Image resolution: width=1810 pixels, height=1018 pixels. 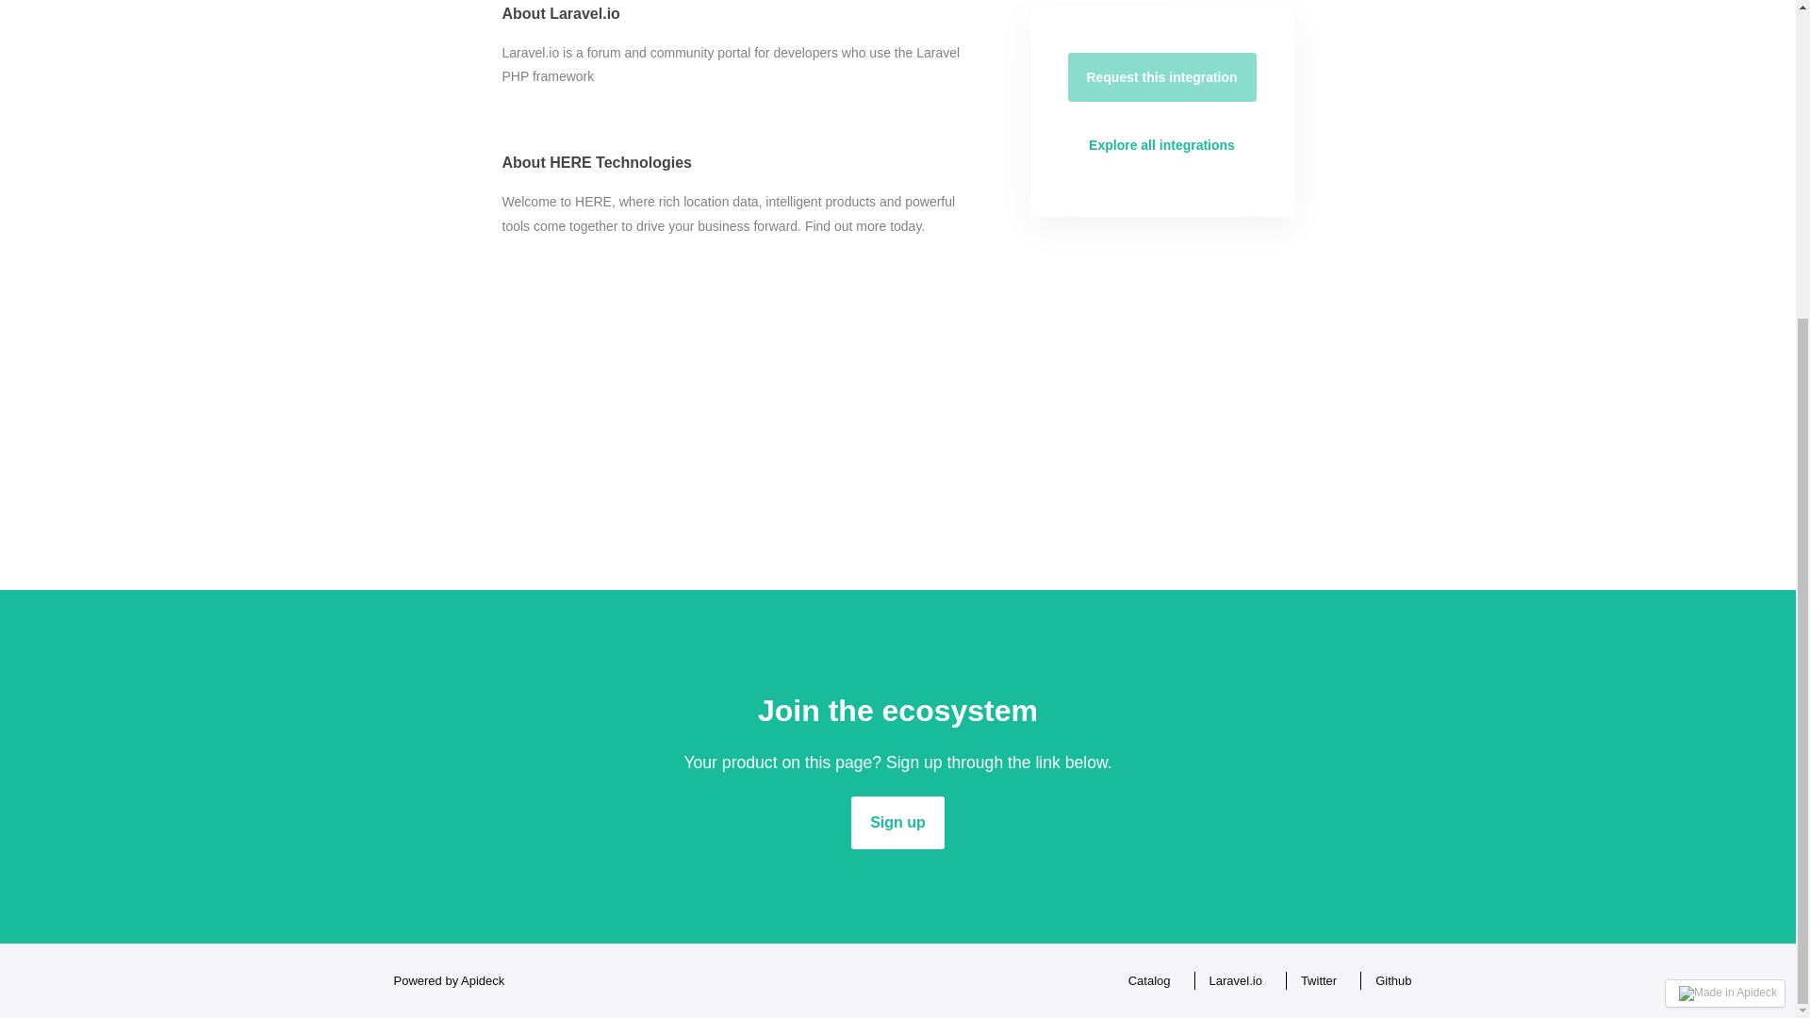 I want to click on Explore all integrations, so click(x=1161, y=145).